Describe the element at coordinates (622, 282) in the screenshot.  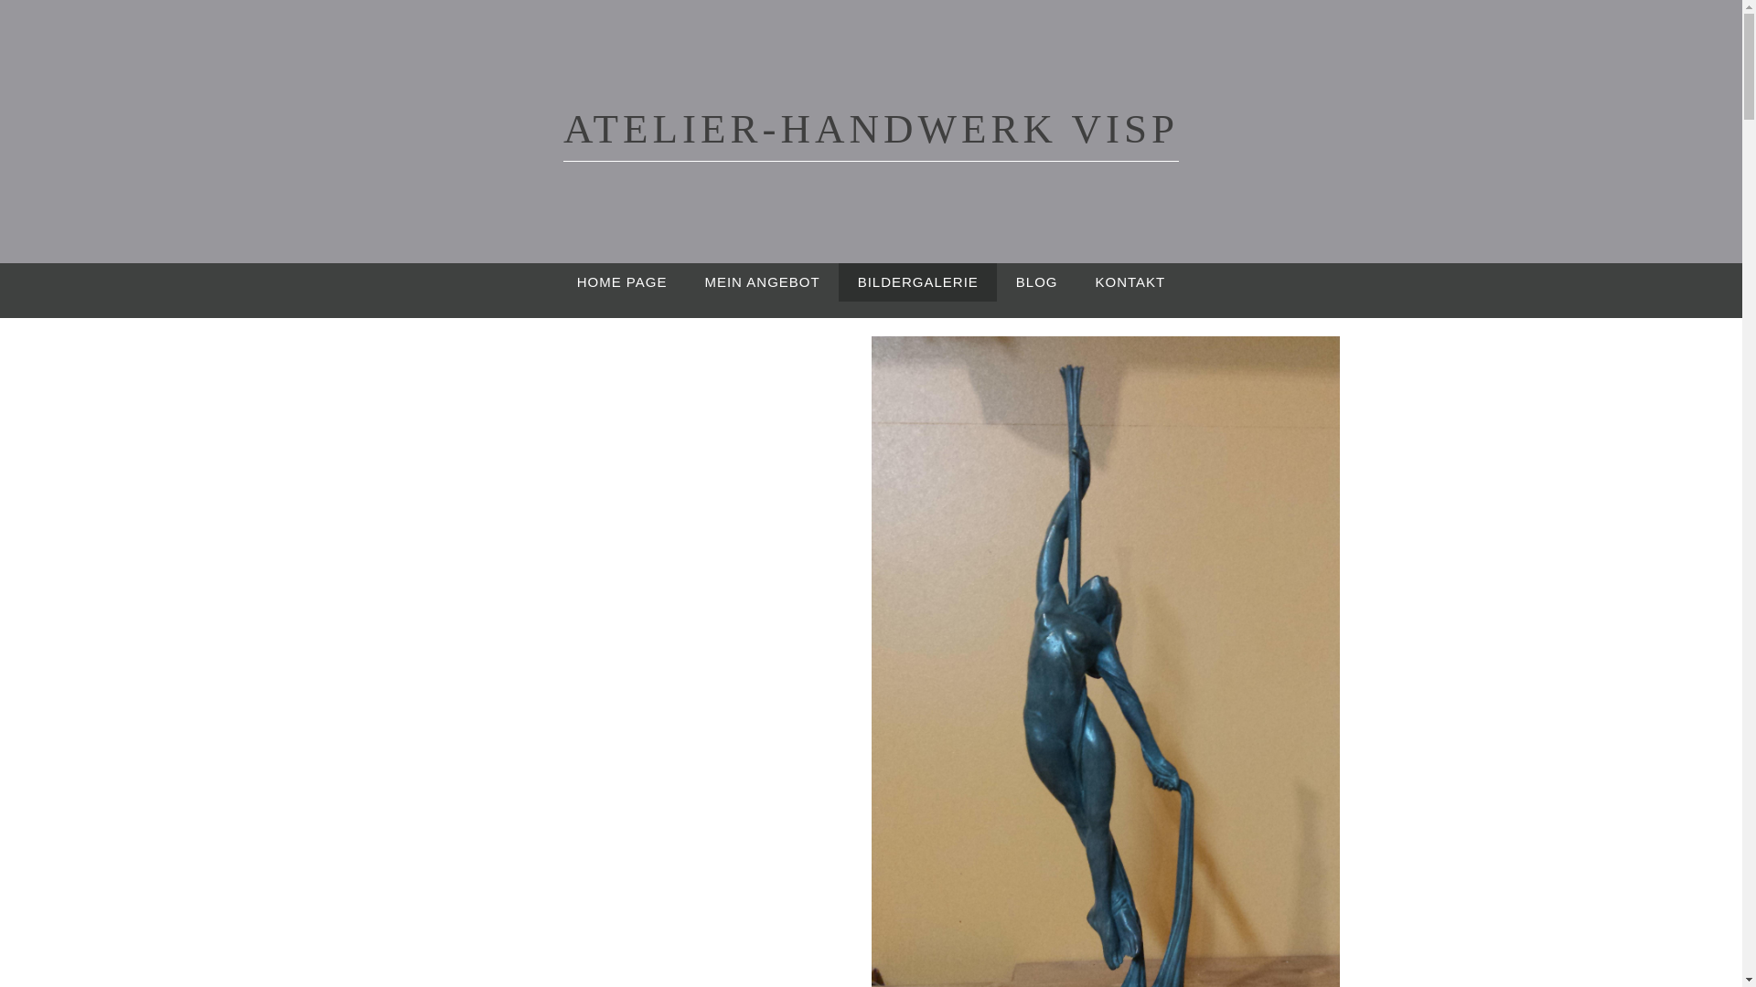
I see `HOME PAGE` at that location.